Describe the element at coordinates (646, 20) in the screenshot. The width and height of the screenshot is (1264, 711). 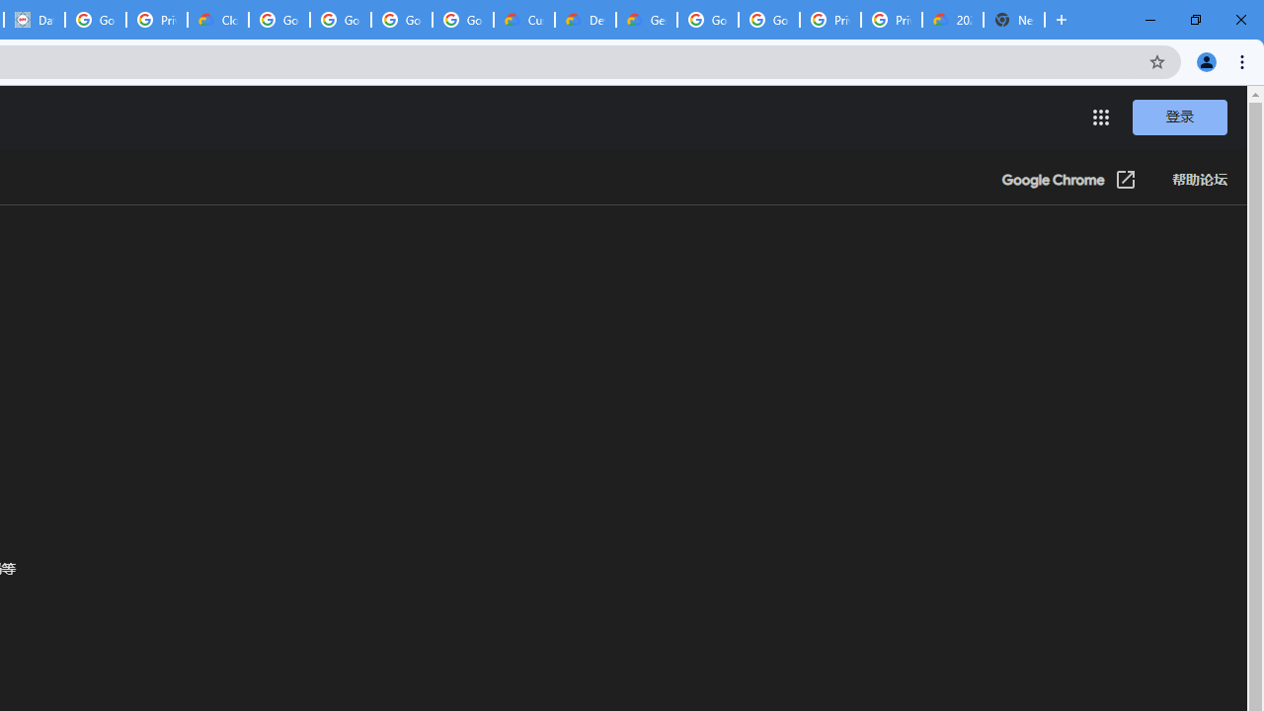
I see `Gemini for Business and Developers | Google Cloud` at that location.